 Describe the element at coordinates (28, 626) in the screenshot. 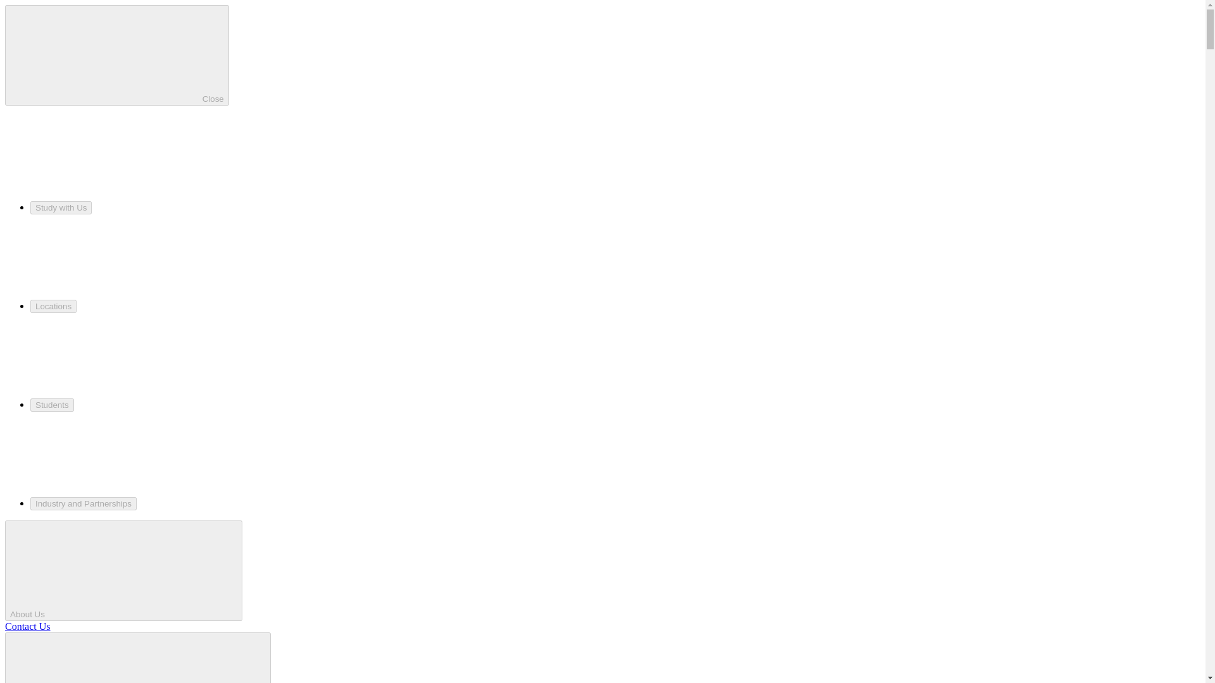

I see `Contact Us` at that location.